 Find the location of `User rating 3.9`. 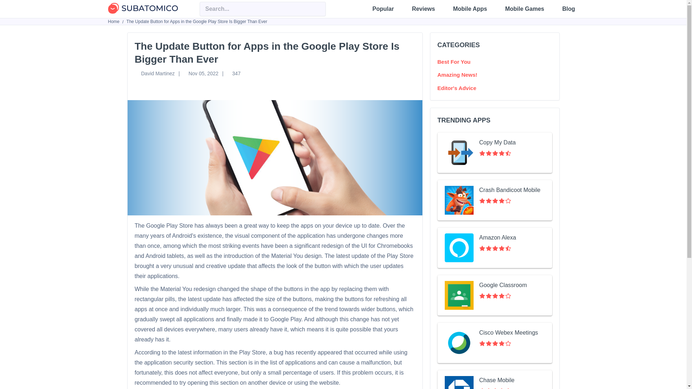

User rating 3.9 is located at coordinates (495, 296).